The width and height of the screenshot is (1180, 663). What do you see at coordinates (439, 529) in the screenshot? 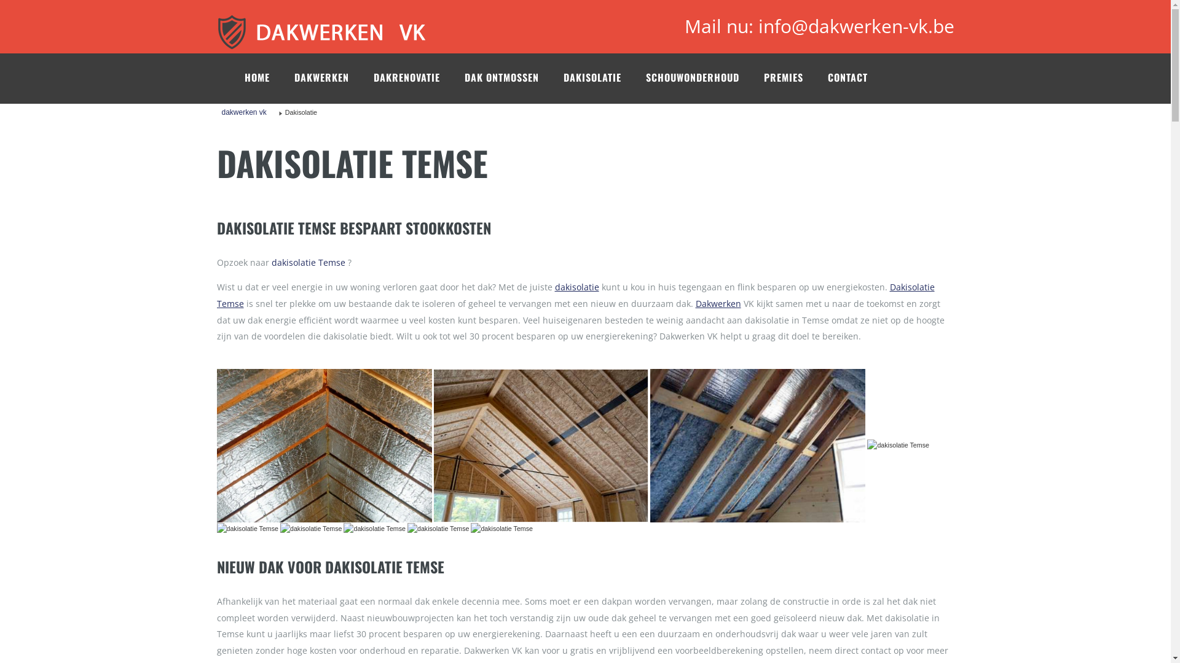
I see `dakisolatie Temse` at bounding box center [439, 529].